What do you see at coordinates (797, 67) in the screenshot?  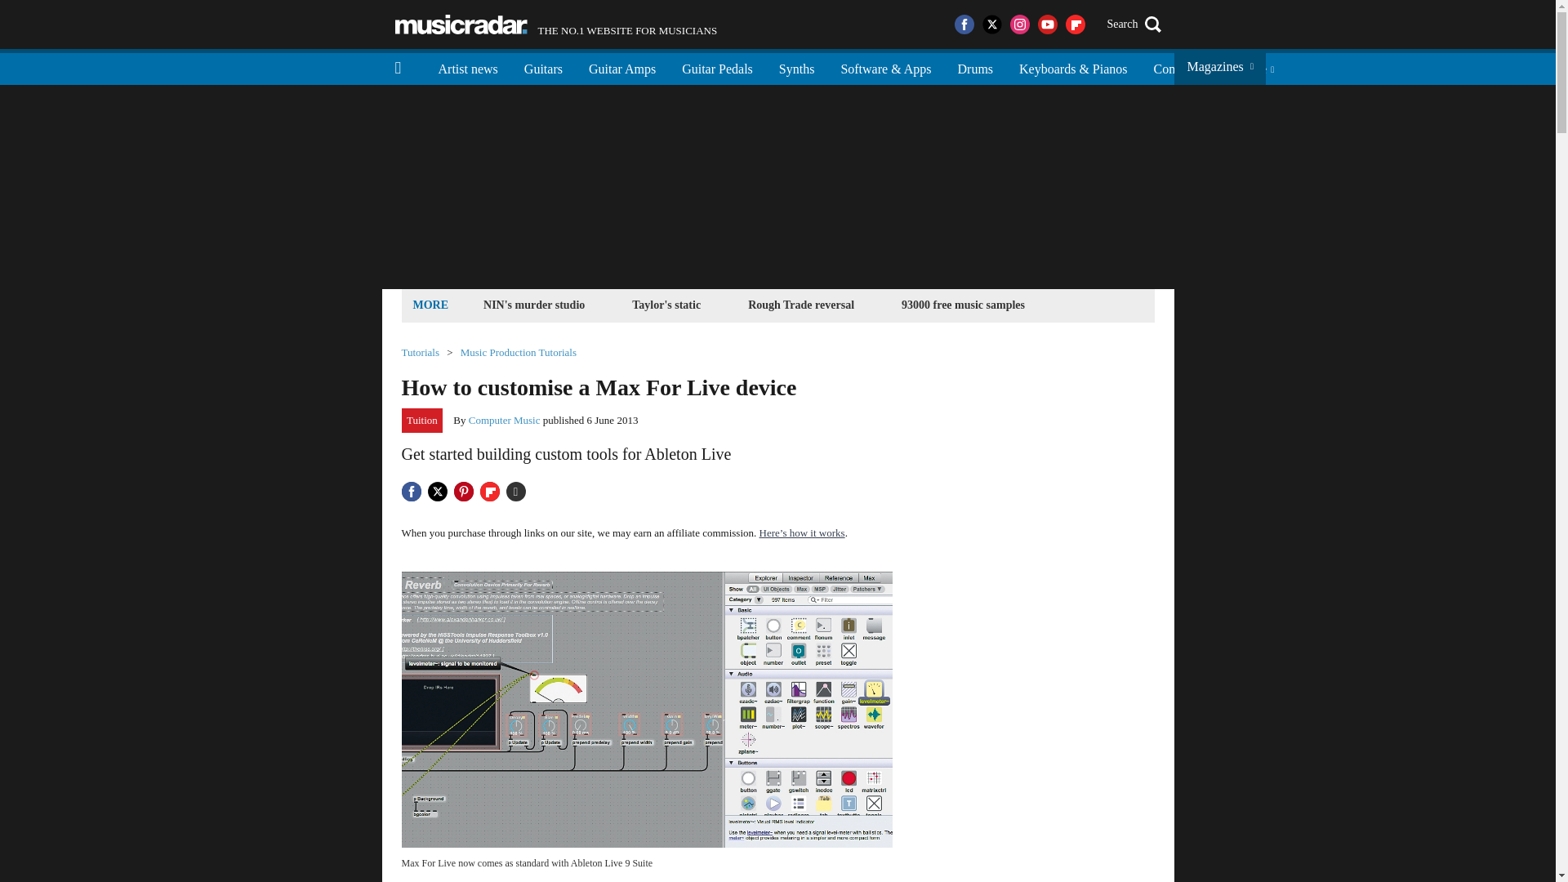 I see `Synths` at bounding box center [797, 67].